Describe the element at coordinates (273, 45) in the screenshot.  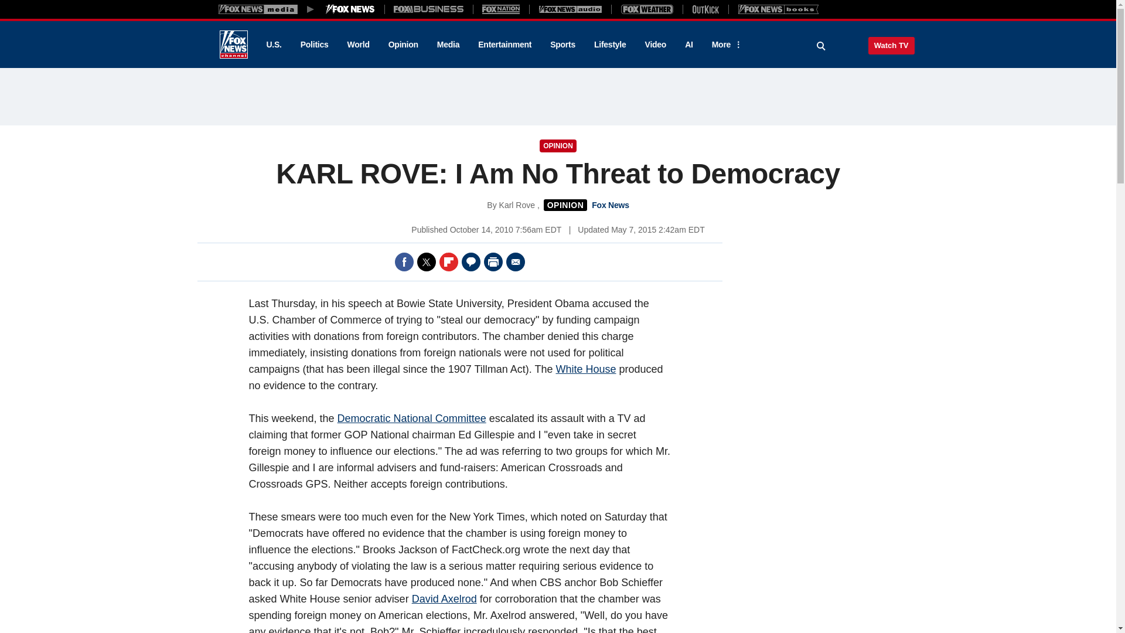
I see `U.S.` at that location.